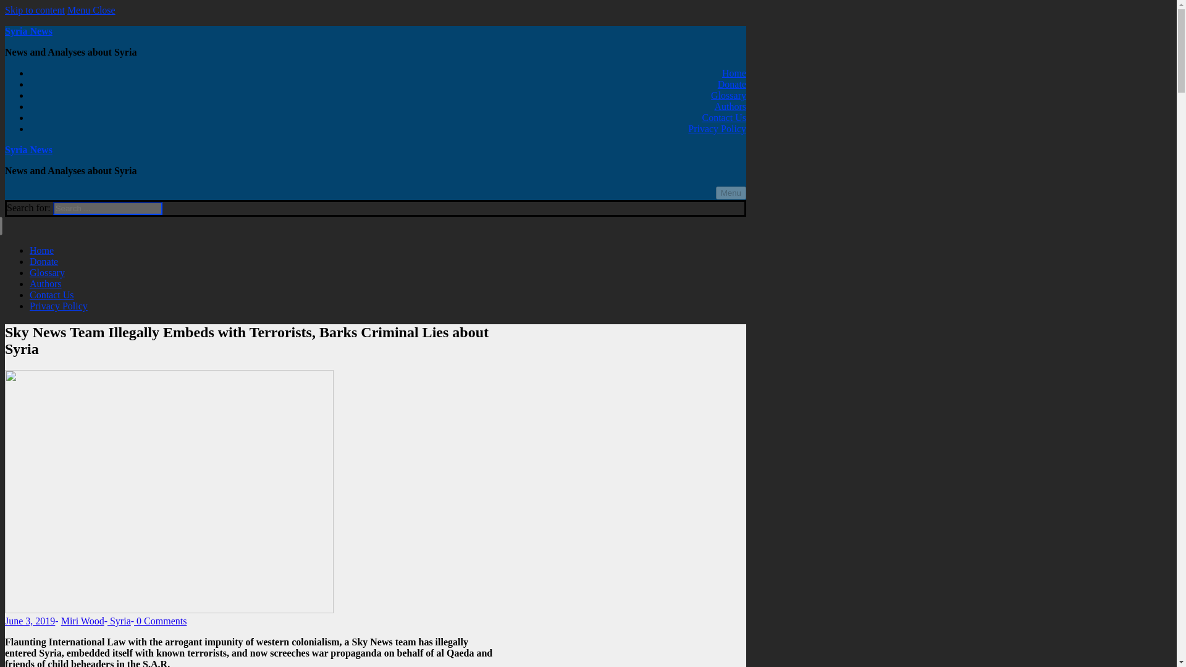  I want to click on Home, so click(734, 73).